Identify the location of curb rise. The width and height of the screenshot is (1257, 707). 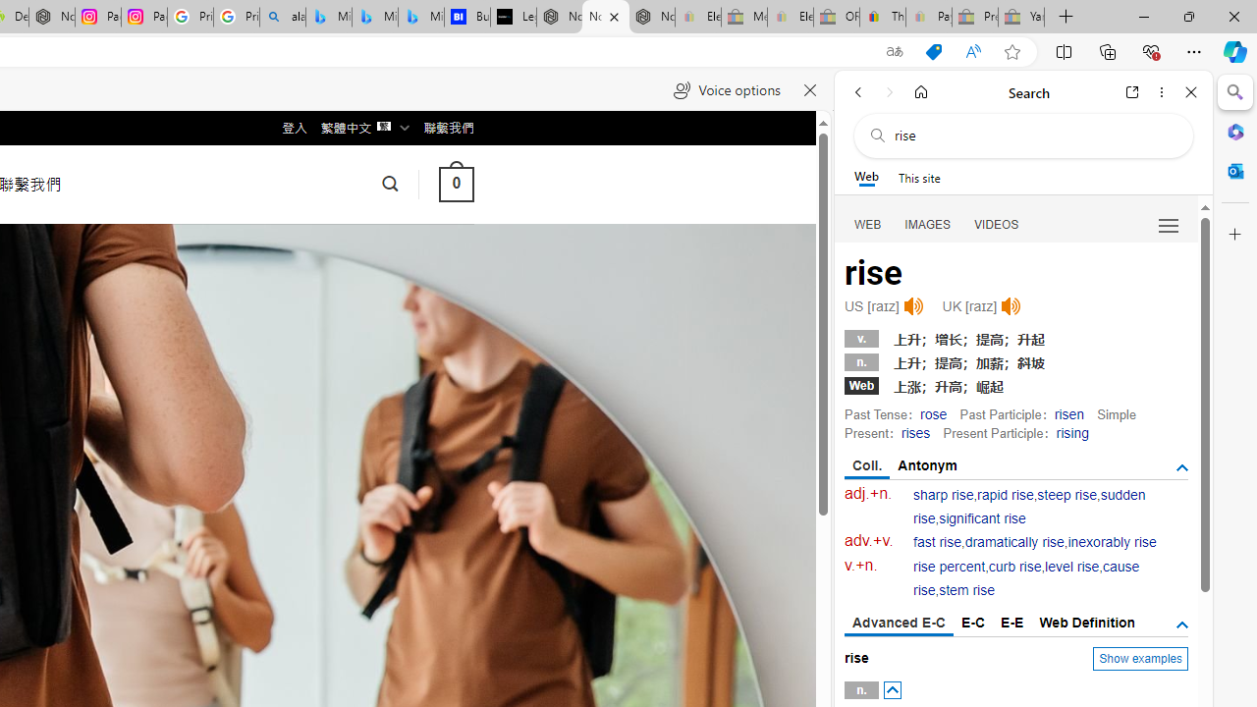
(1015, 567).